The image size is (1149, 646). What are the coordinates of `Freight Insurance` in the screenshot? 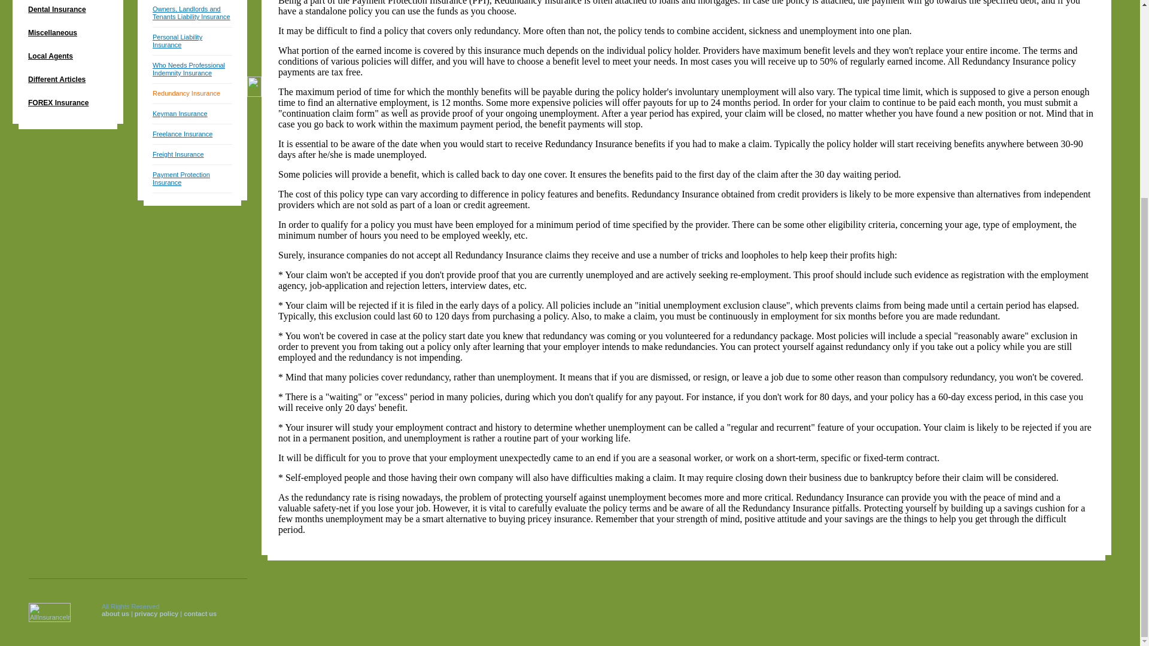 It's located at (178, 154).